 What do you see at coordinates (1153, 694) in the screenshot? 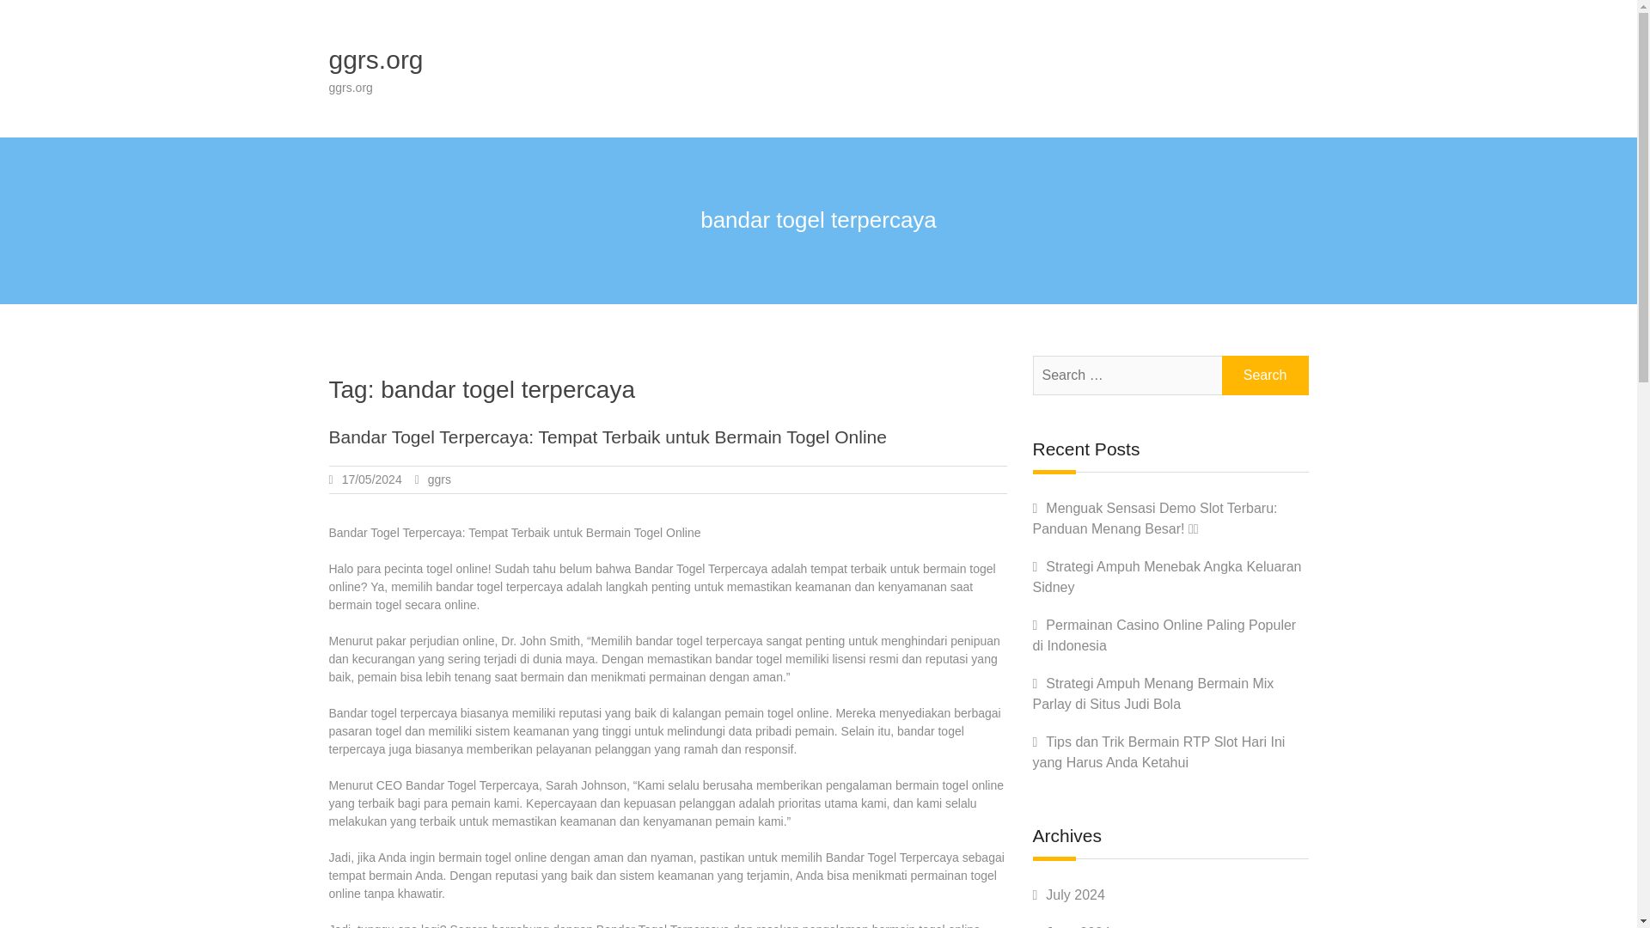
I see `Strategi Ampuh Menang Bermain Mix Parlay di Situs Judi Bola` at bounding box center [1153, 694].